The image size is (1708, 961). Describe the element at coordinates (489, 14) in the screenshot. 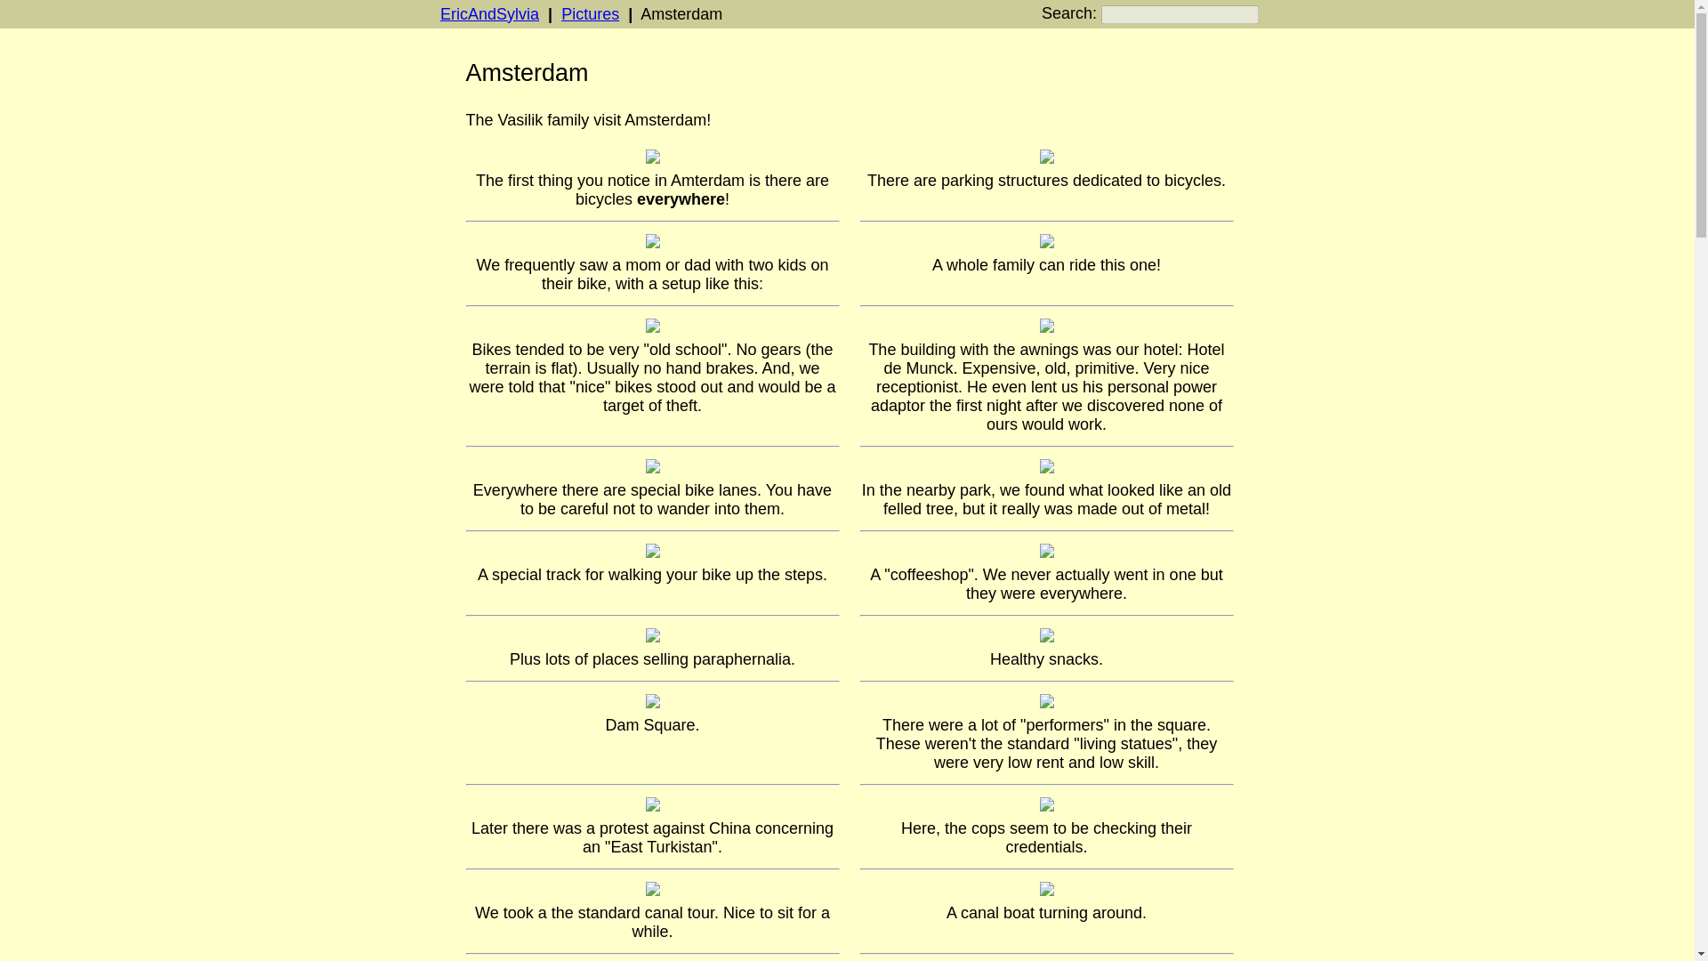

I see `EricAndSylvia` at that location.